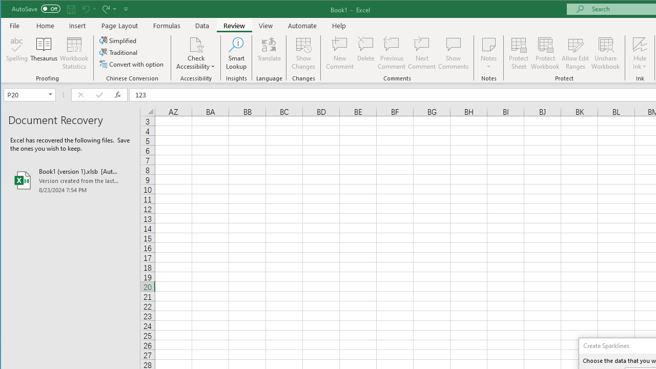  Describe the element at coordinates (489, 53) in the screenshot. I see `Notes` at that location.